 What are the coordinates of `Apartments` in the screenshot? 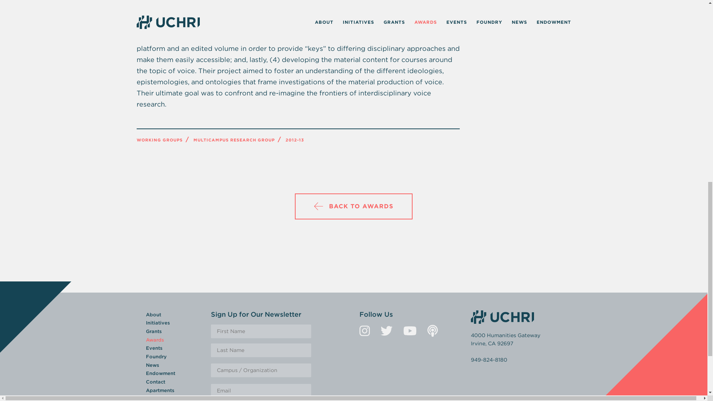 It's located at (160, 391).